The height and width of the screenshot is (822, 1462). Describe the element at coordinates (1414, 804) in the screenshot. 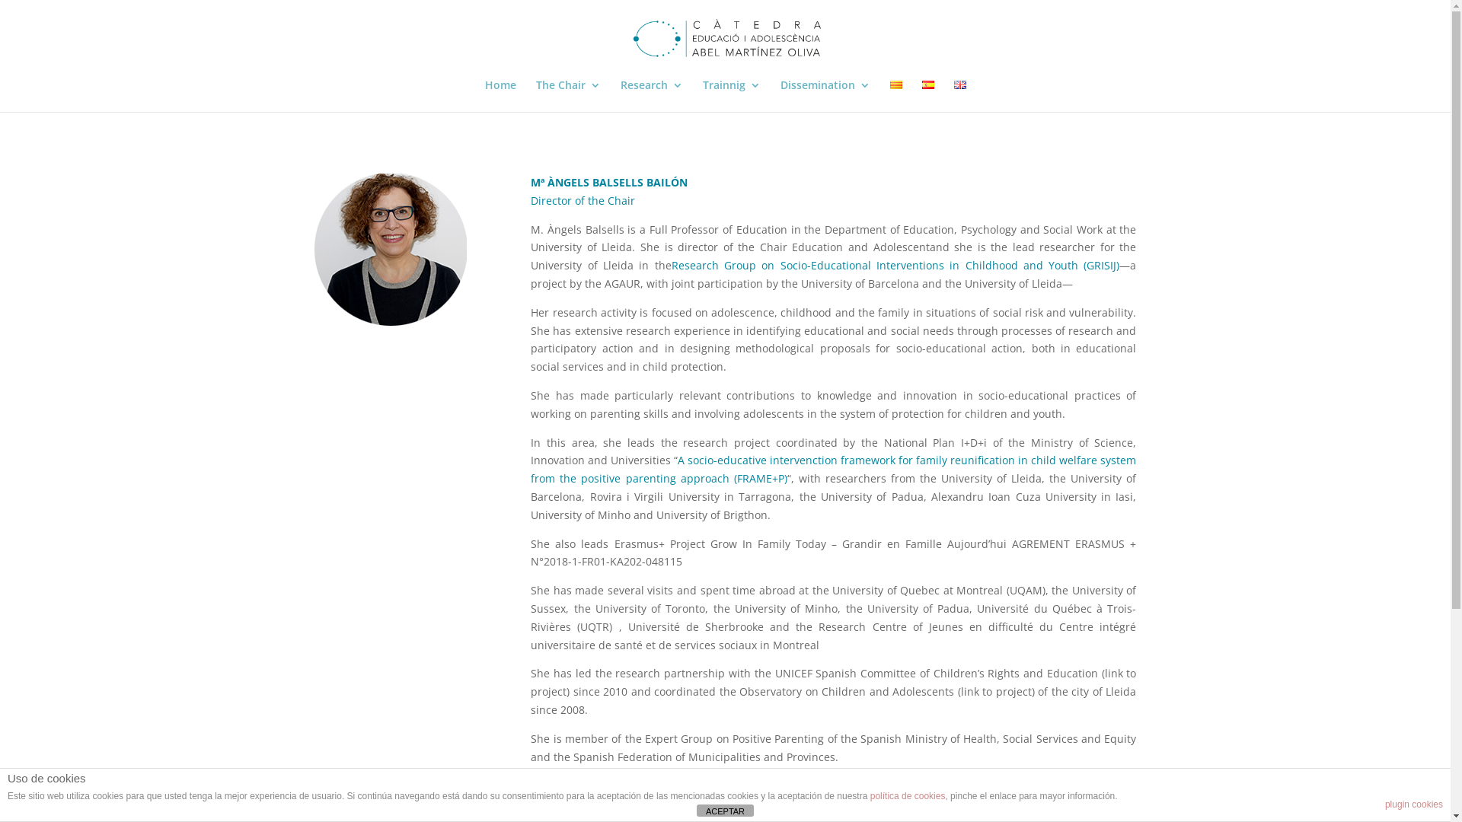

I see `plugin cookies` at that location.